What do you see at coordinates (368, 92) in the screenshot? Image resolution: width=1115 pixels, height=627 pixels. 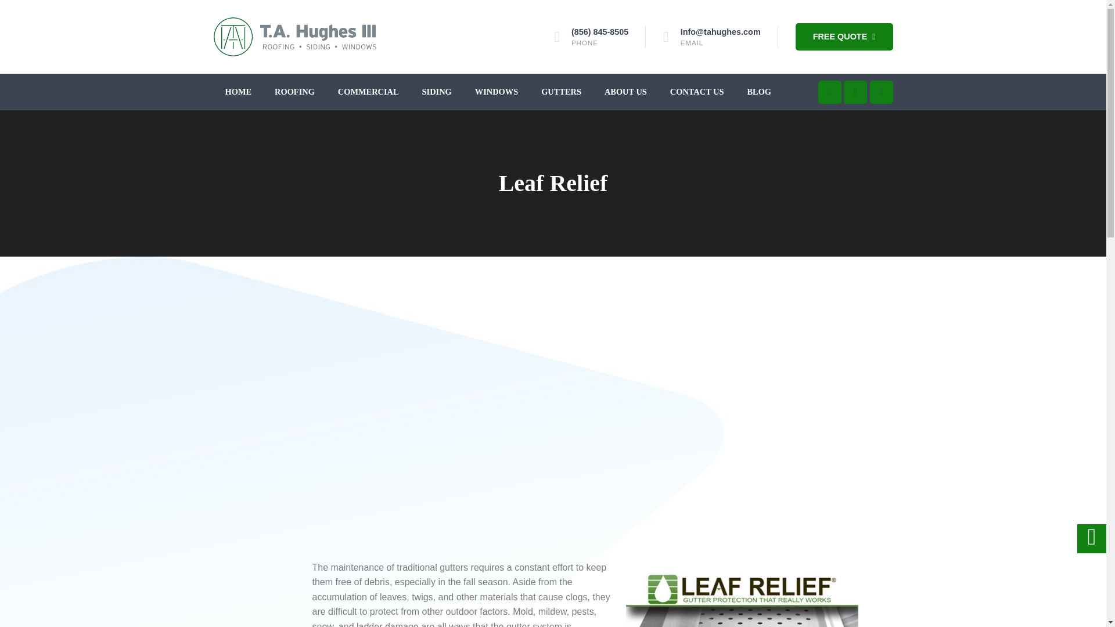 I see `COMMERCIAL` at bounding box center [368, 92].